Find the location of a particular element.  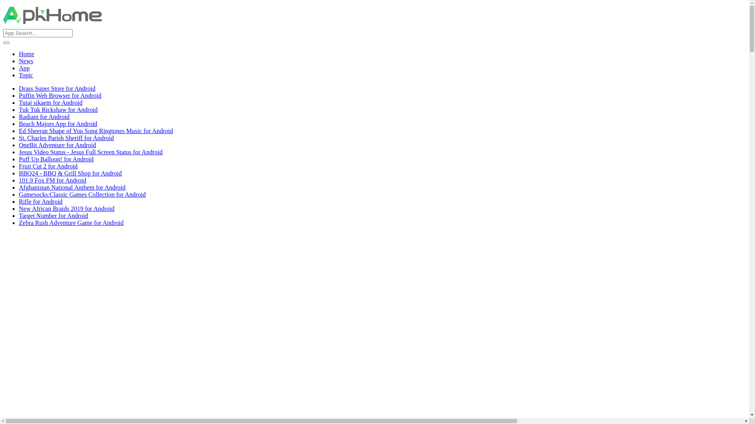

New African Braids 2019 for Android is located at coordinates (67, 209).